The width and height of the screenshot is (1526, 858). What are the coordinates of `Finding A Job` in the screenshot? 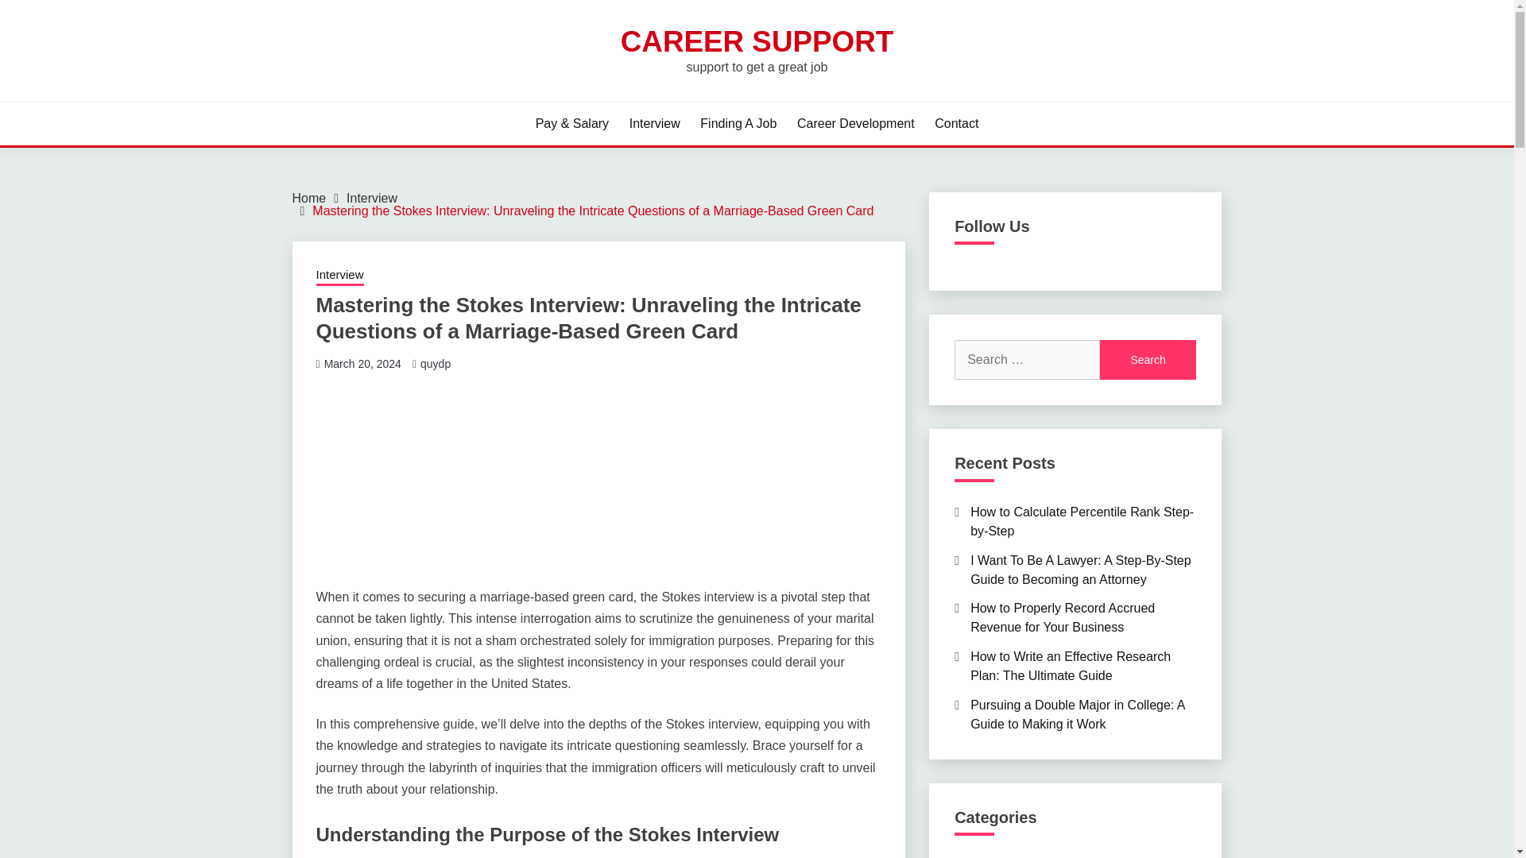 It's located at (738, 124).